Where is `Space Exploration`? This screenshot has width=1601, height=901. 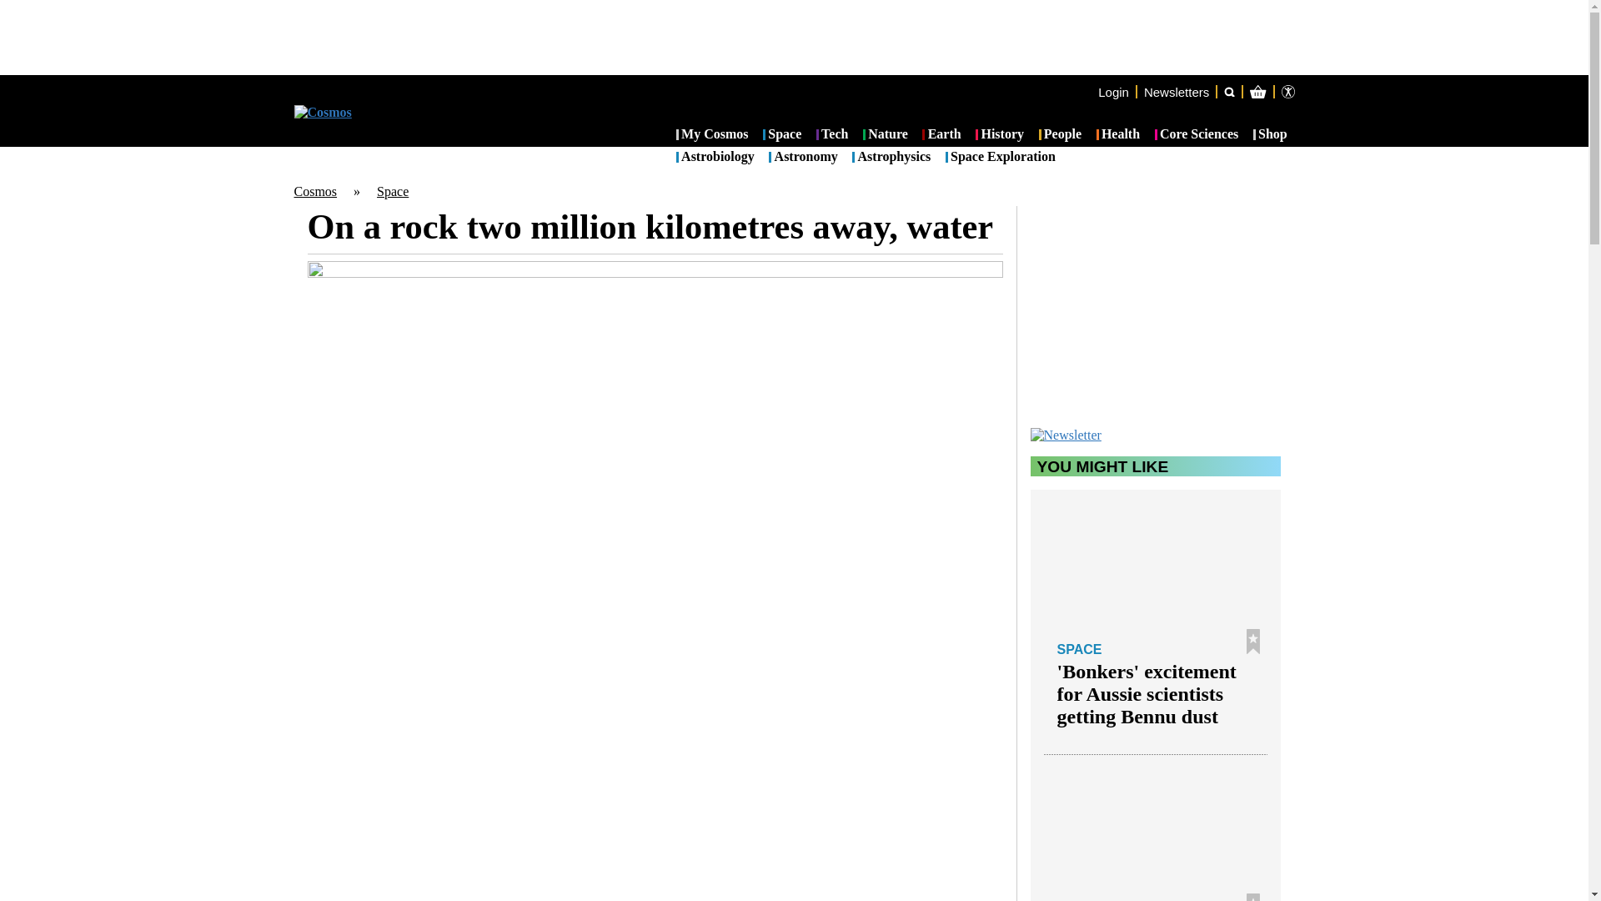
Space Exploration is located at coordinates (1001, 157).